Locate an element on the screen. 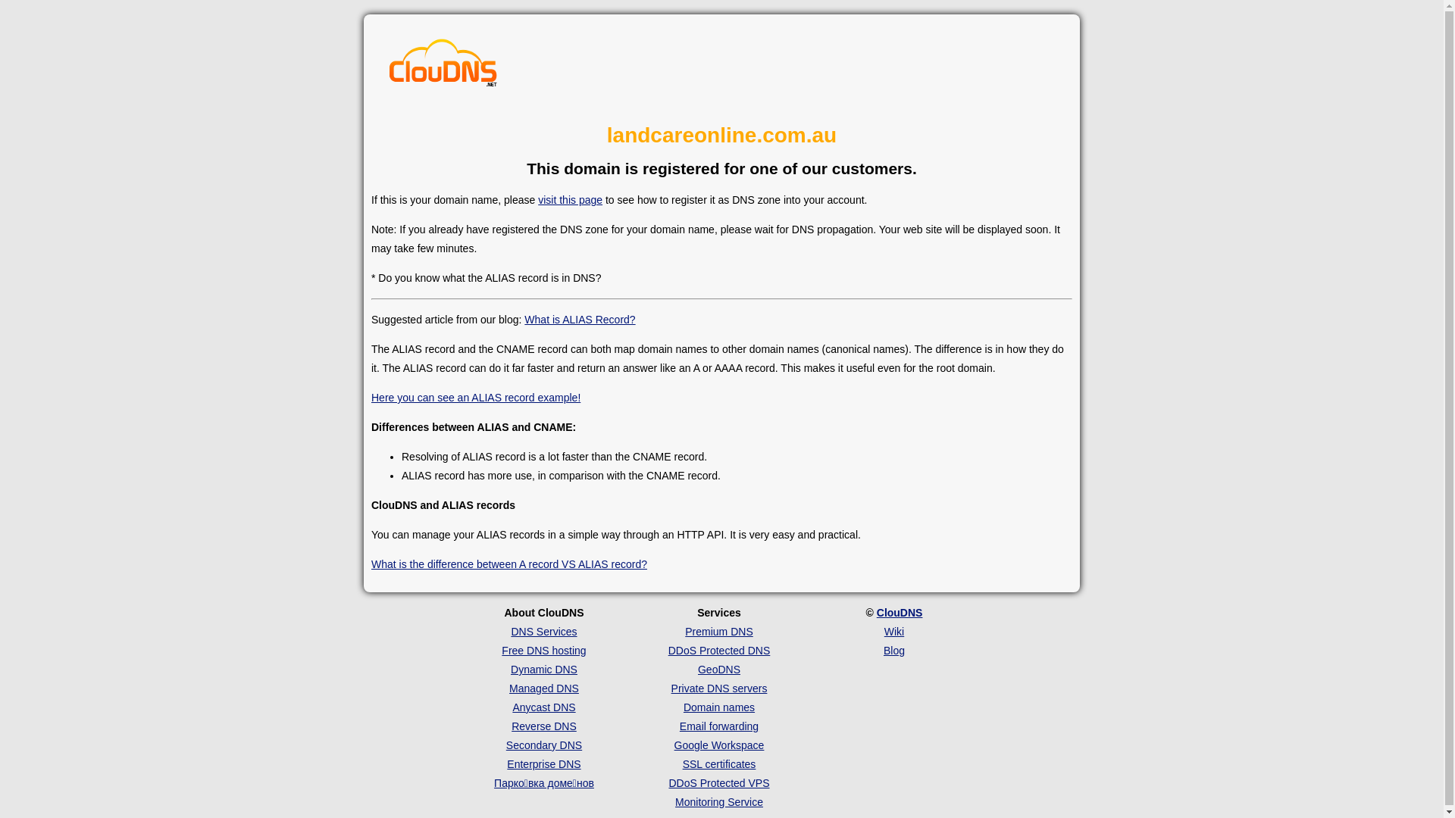 The width and height of the screenshot is (1455, 818). Secondary DNS is located at coordinates (544, 745).